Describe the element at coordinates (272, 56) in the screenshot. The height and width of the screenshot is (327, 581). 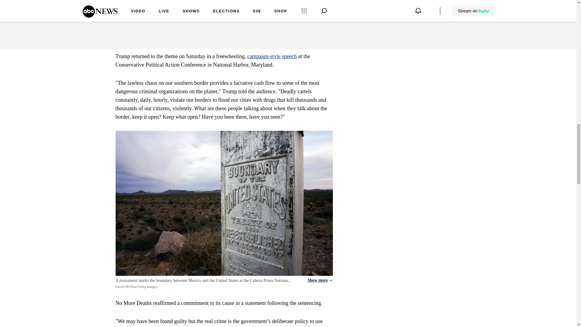
I see `campaign-style speech` at that location.